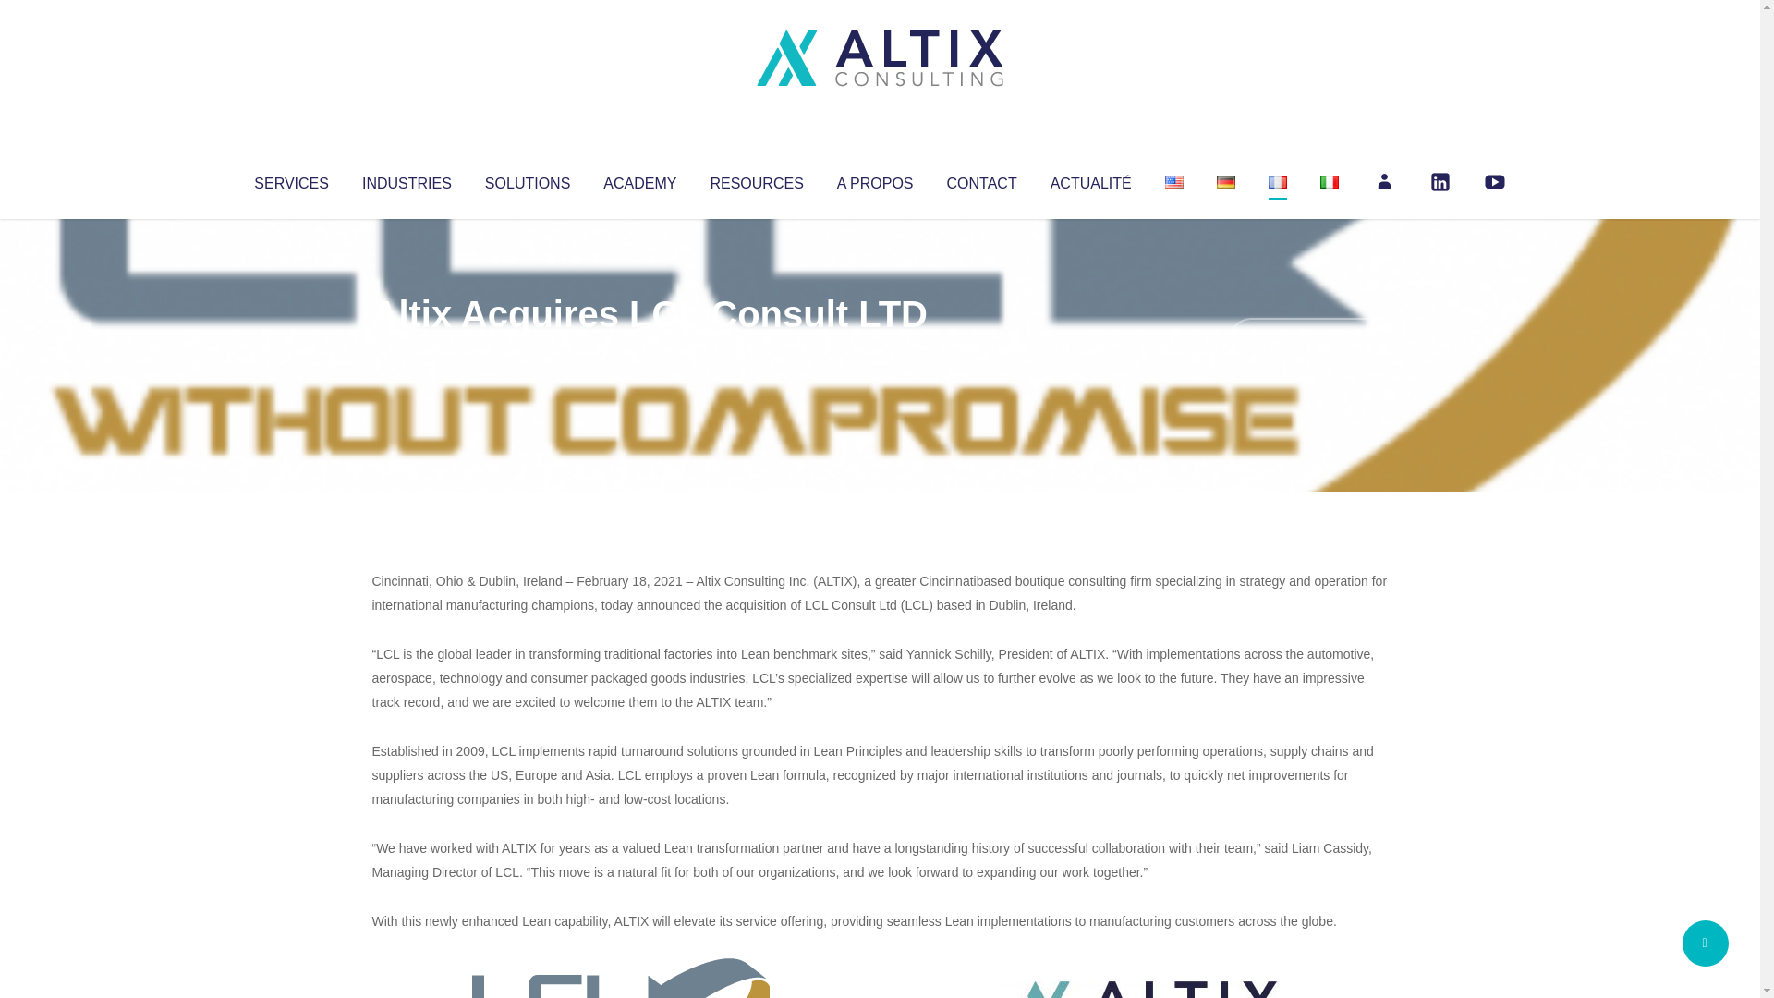  Describe the element at coordinates (407, 179) in the screenshot. I see `INDUSTRIES` at that location.